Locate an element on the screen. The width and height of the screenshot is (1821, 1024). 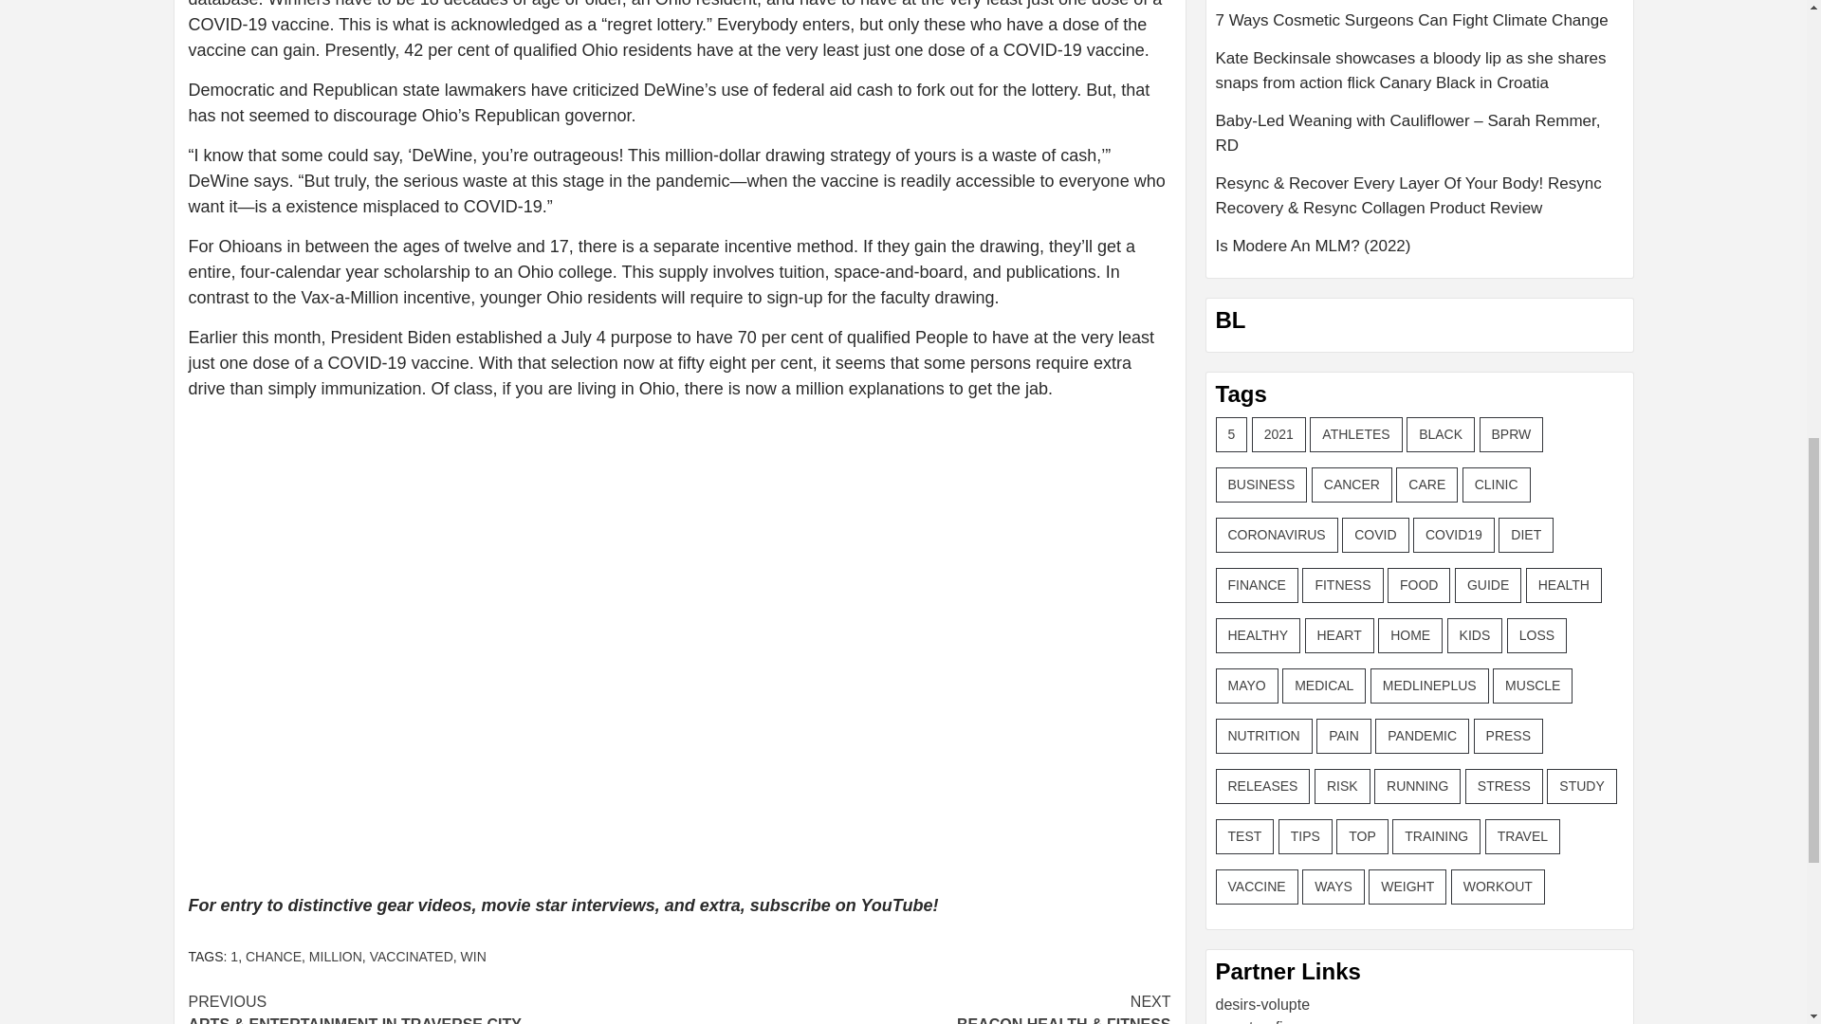
BPRW is located at coordinates (1512, 434).